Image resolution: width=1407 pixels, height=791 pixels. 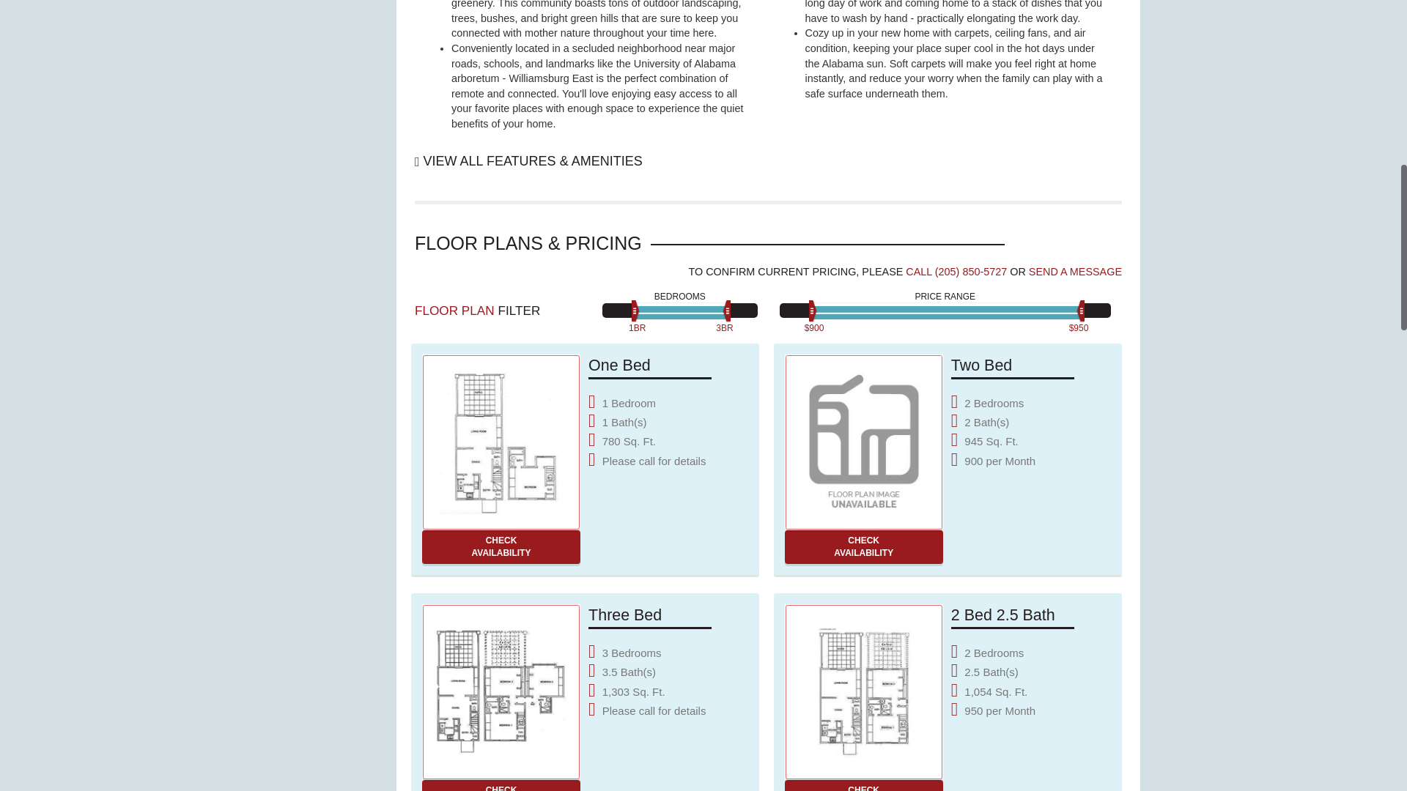 What do you see at coordinates (501, 442) in the screenshot?
I see `SEND A MESSAGE` at bounding box center [501, 442].